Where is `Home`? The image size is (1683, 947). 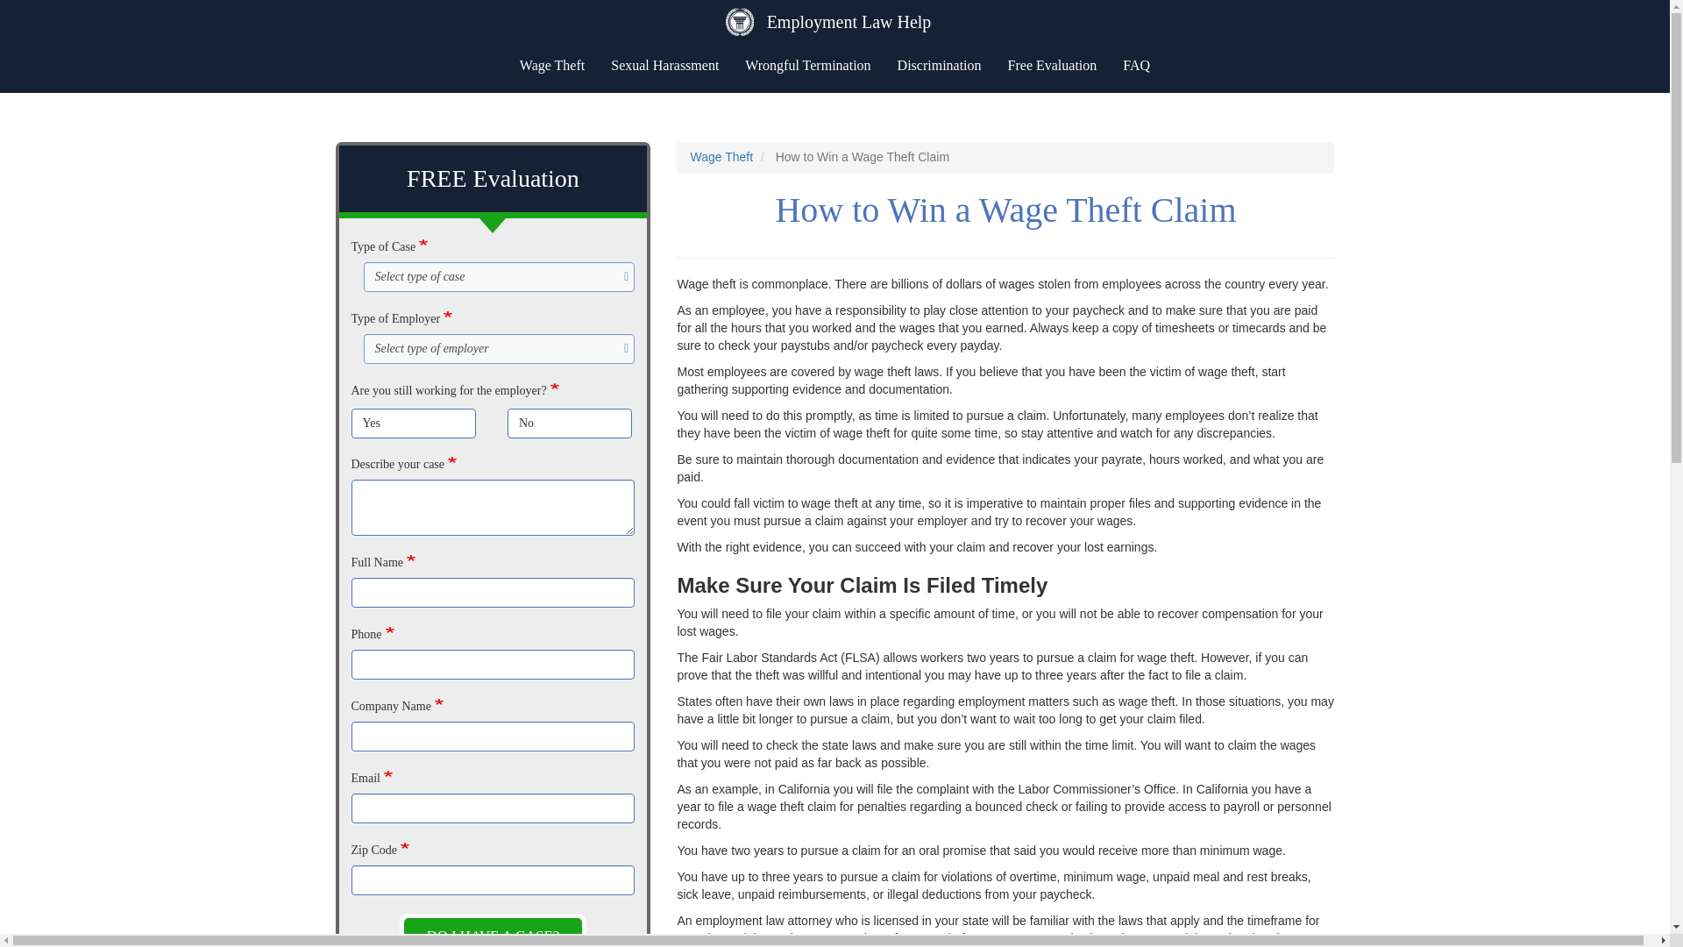 Home is located at coordinates (834, 21).